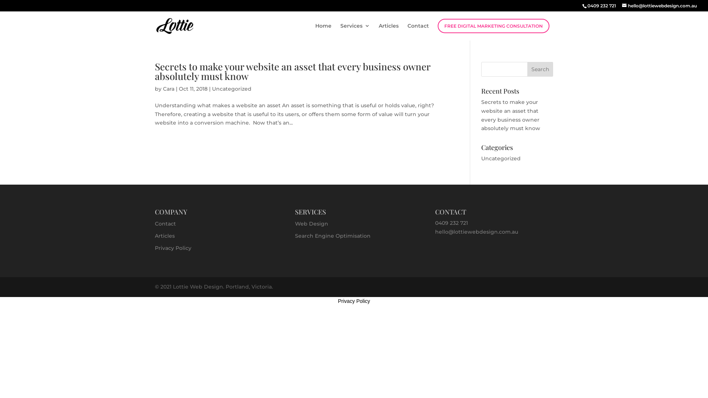  Describe the element at coordinates (418, 32) in the screenshot. I see `Contact` at that location.